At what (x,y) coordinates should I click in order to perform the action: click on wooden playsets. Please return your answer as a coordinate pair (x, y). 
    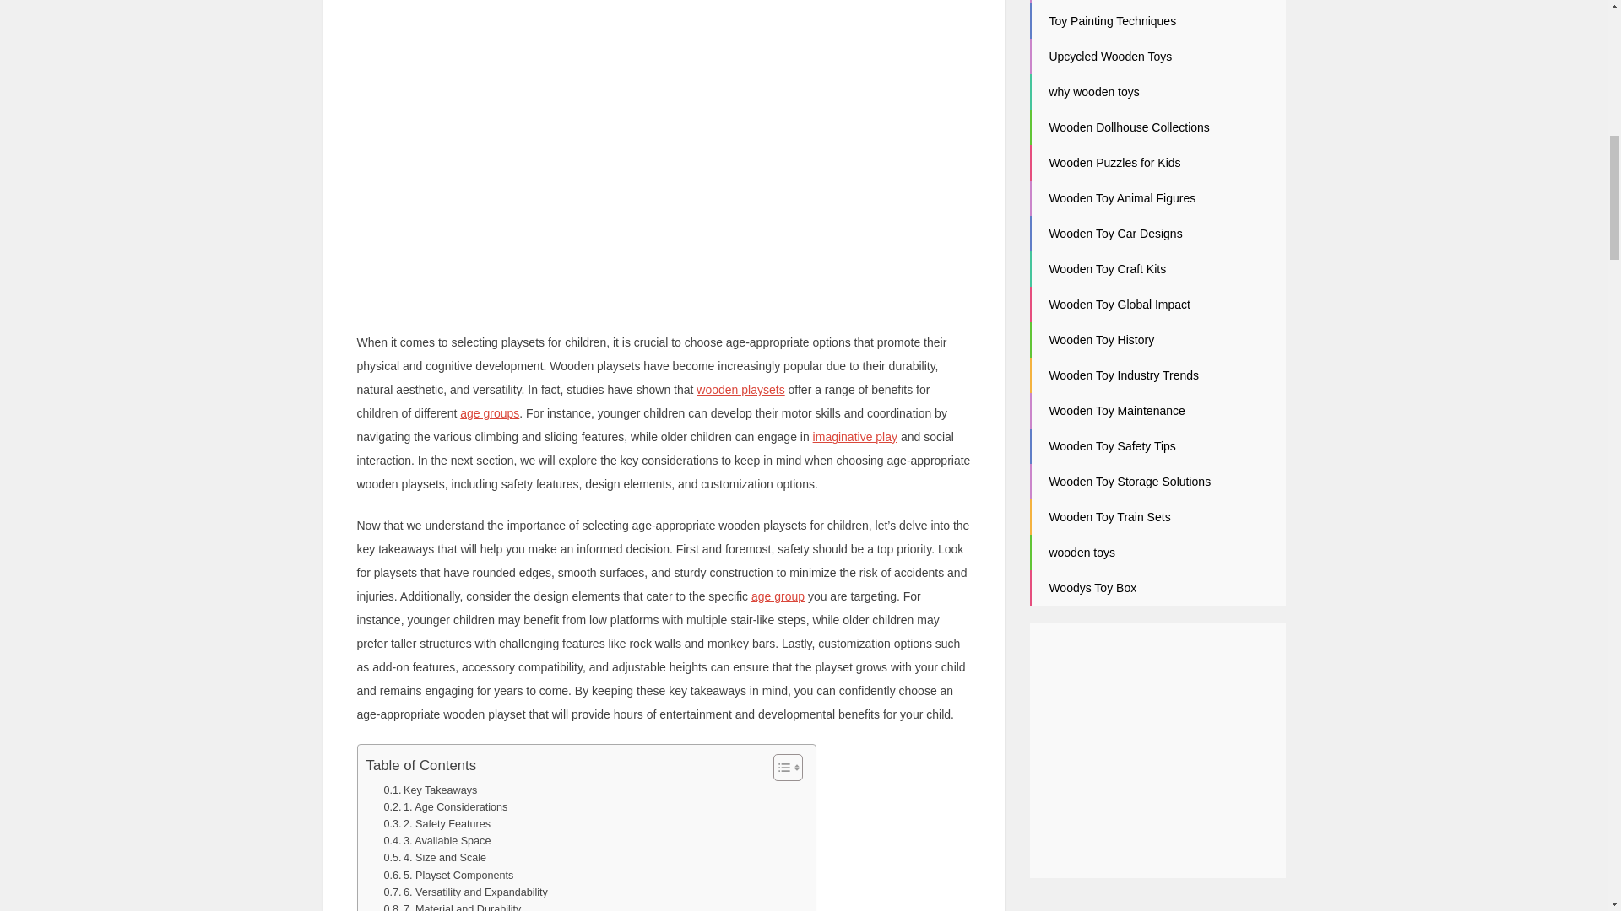
    Looking at the image, I should click on (740, 389).